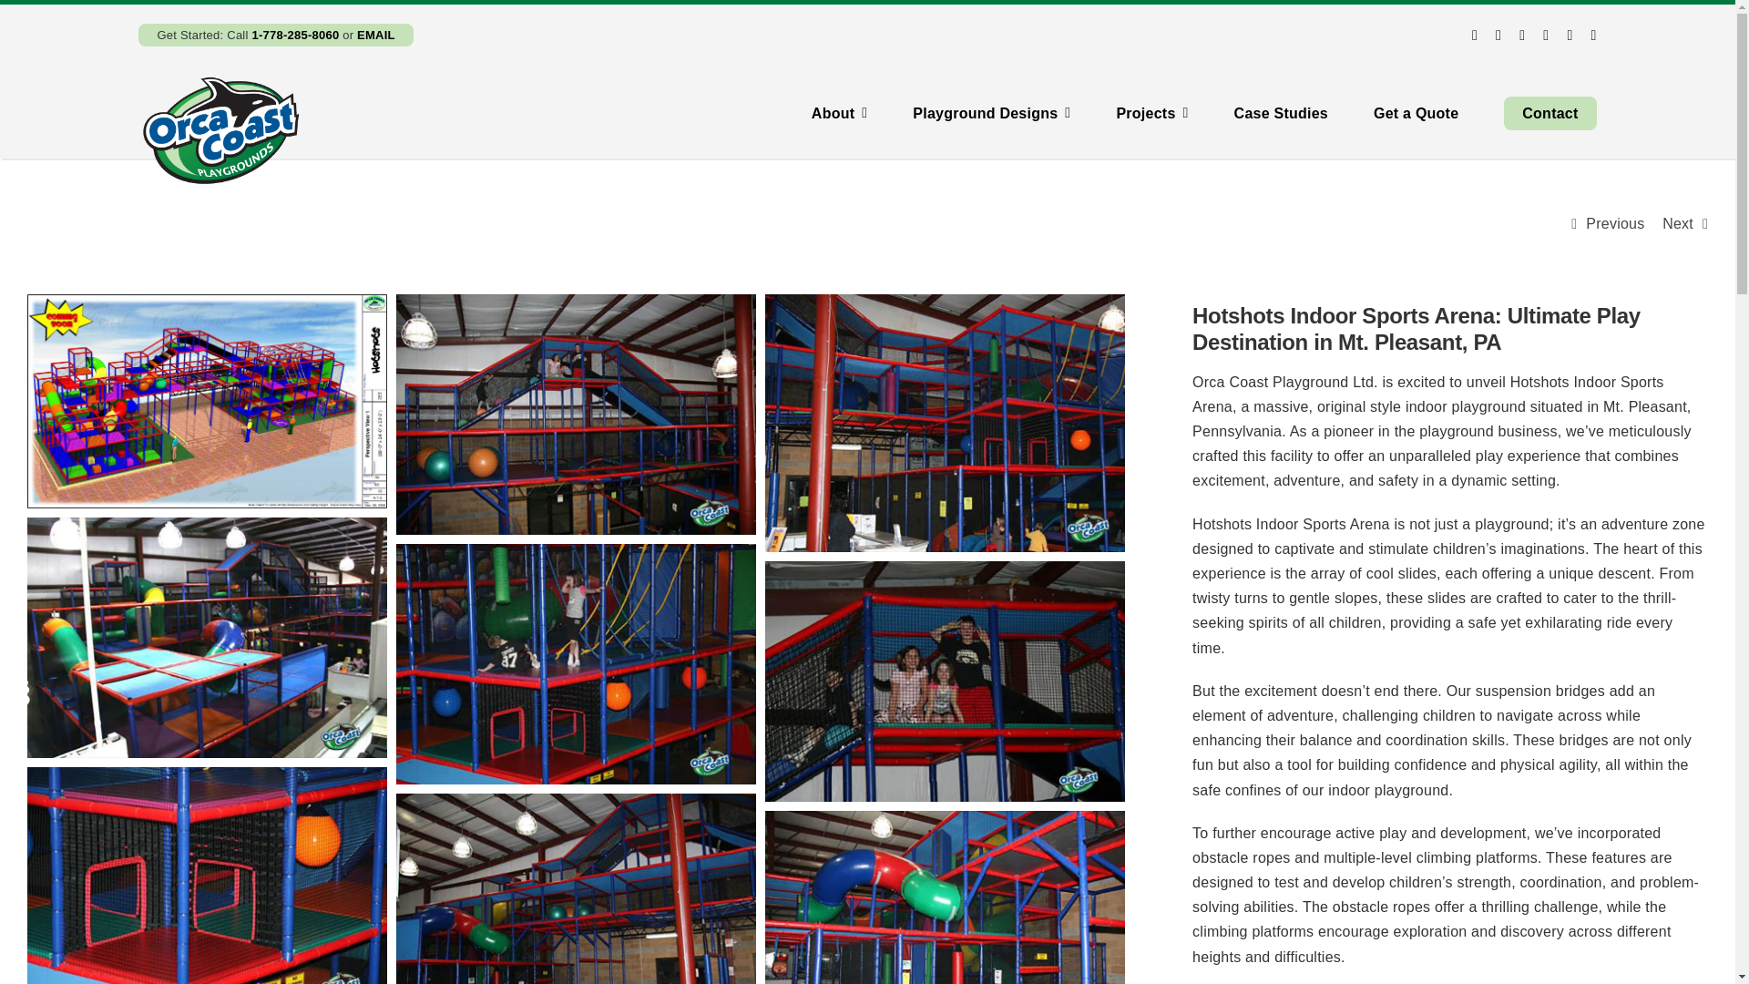 The image size is (1749, 984). I want to click on 2hotshots, so click(576, 414).